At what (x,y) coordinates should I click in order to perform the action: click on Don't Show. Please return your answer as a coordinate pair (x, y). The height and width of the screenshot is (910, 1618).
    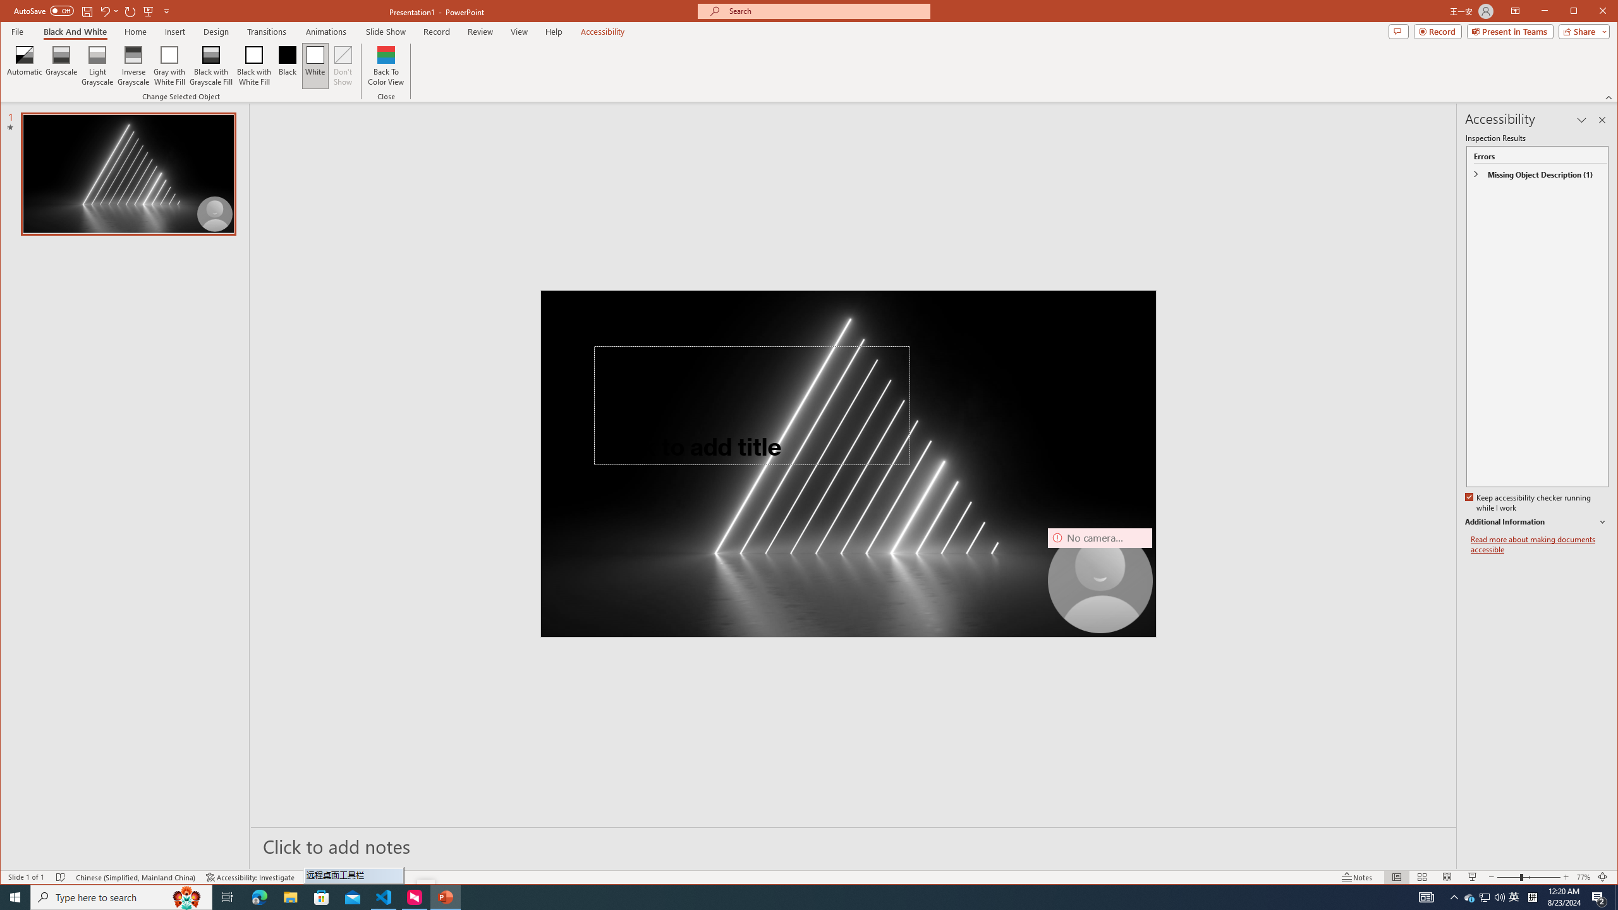
    Looking at the image, I should click on (343, 66).